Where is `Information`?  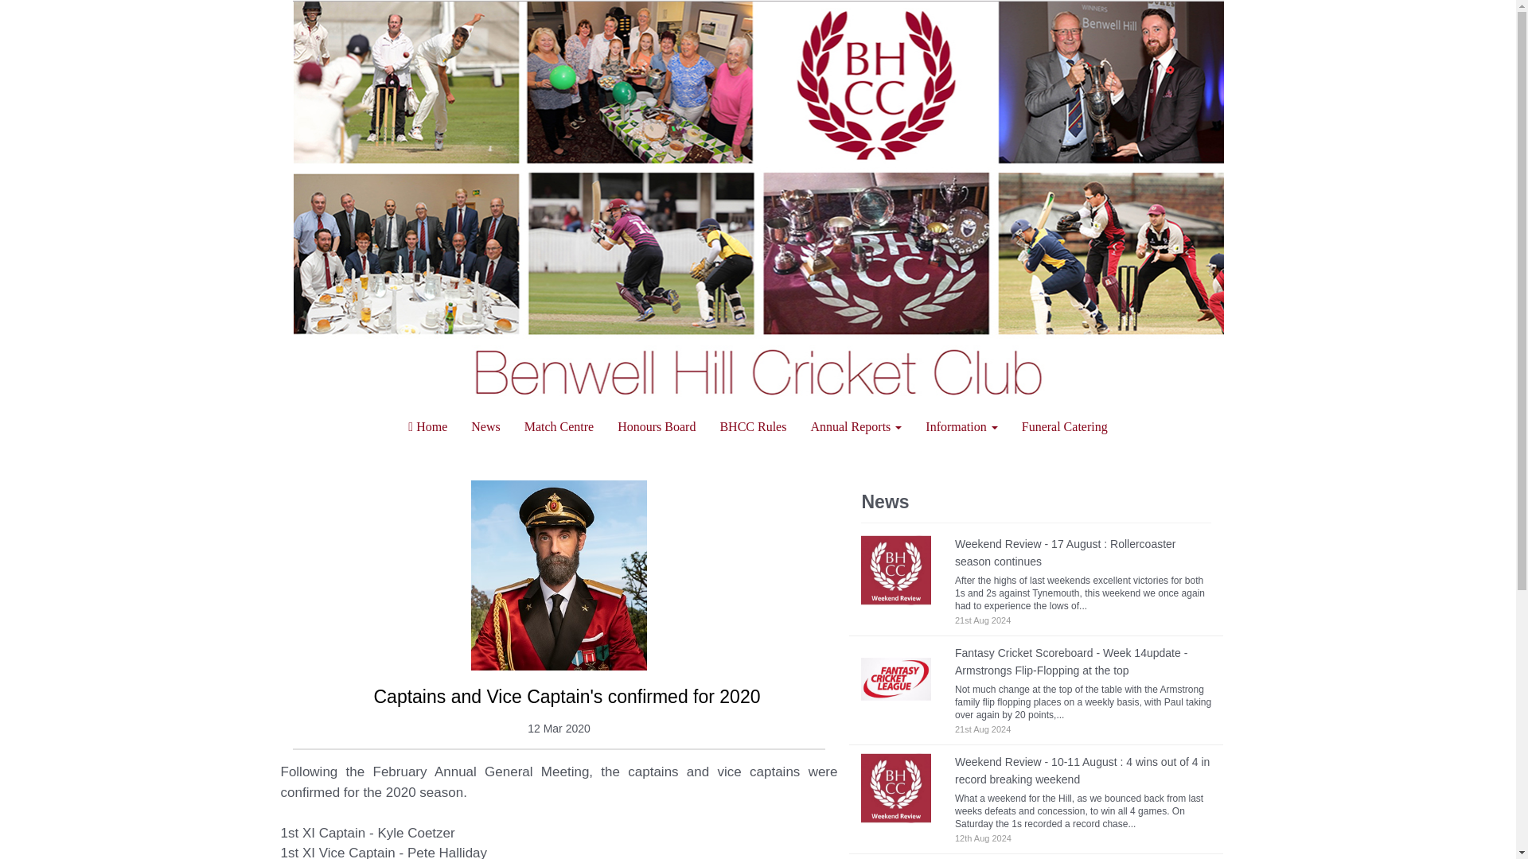
Information is located at coordinates (961, 426).